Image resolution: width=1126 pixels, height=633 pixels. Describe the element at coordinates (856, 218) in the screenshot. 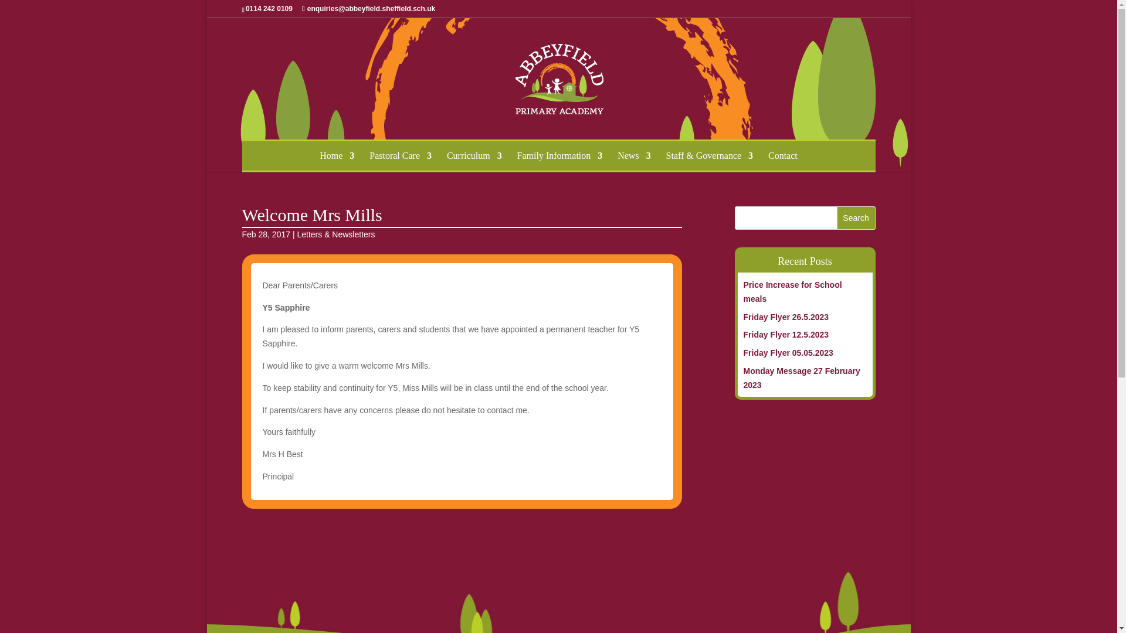

I see `Search` at that location.